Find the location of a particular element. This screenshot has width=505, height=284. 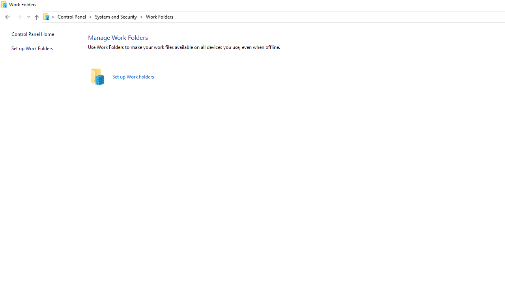

System is located at coordinates (4, 4).